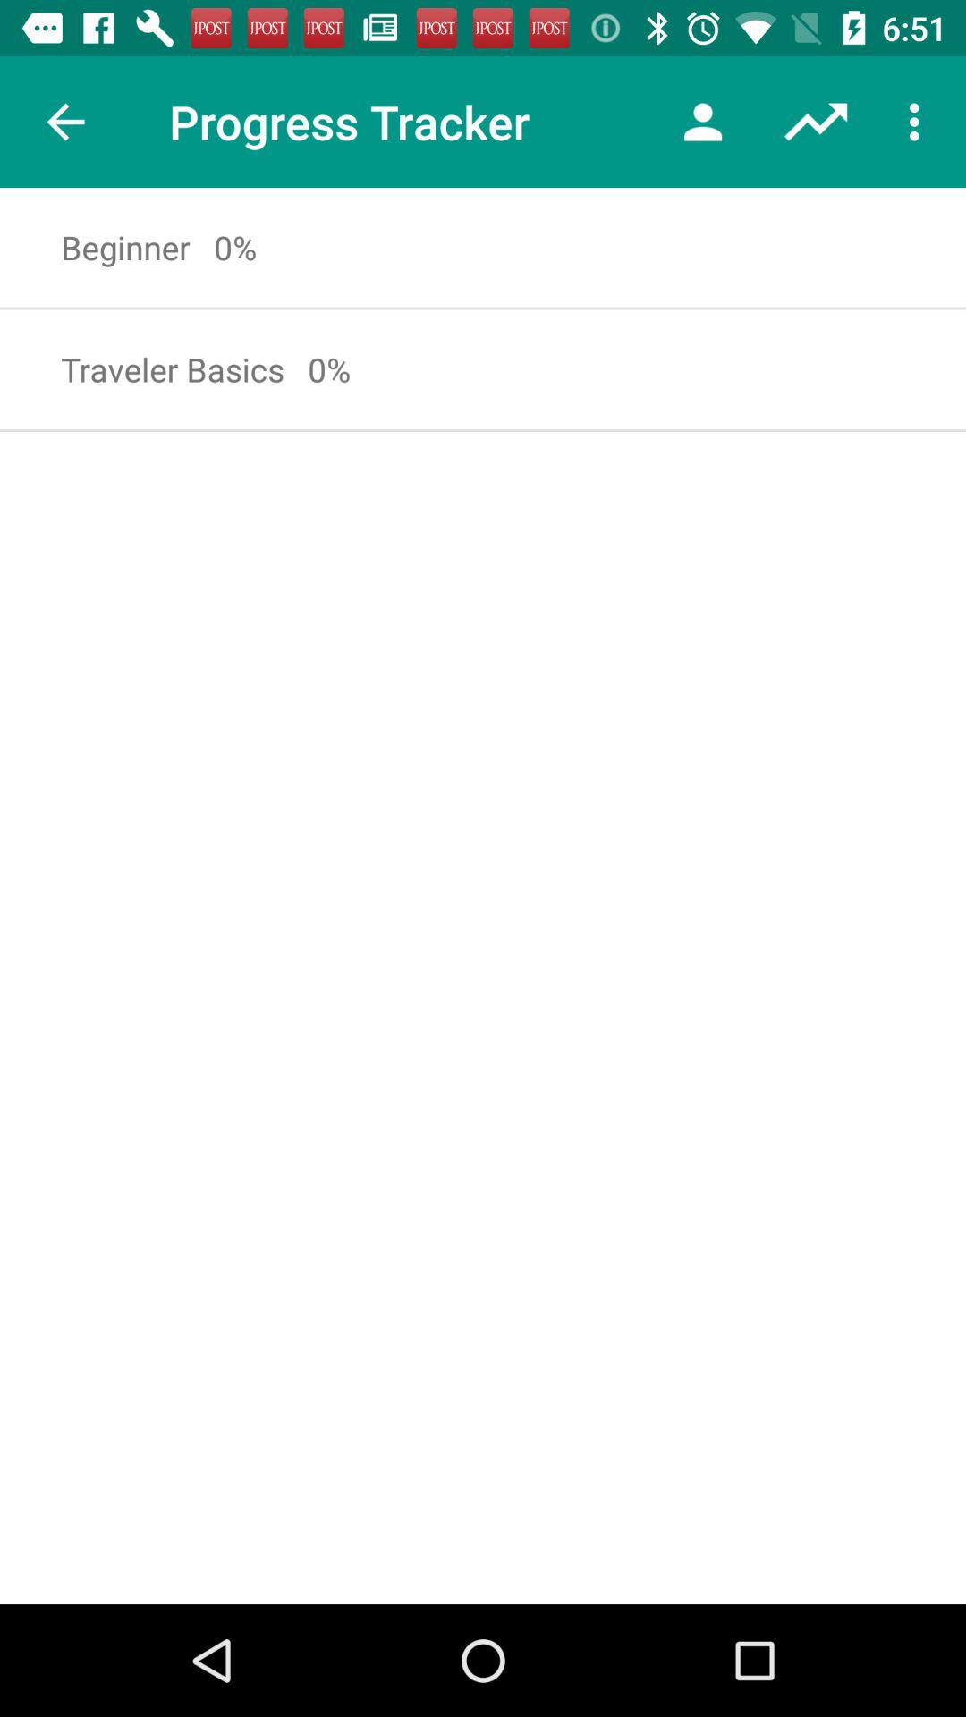 This screenshot has width=966, height=1717. I want to click on press item to the left of progress tracker, so click(65, 122).